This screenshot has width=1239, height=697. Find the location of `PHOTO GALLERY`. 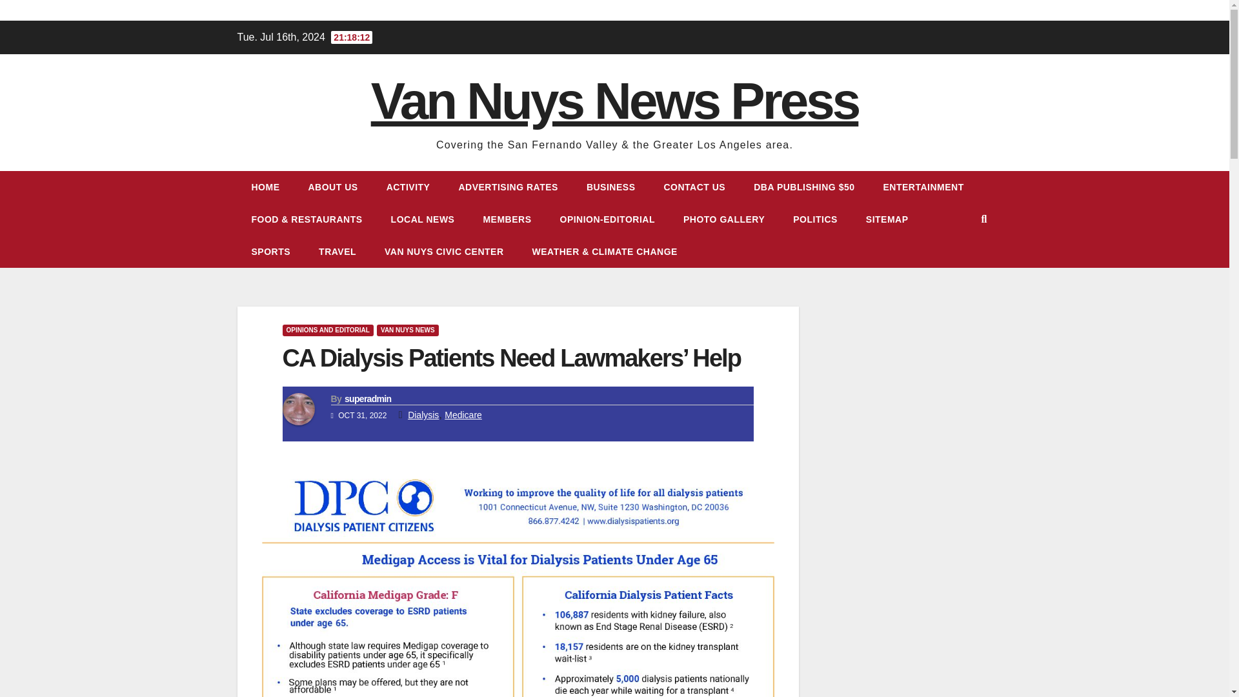

PHOTO GALLERY is located at coordinates (724, 219).